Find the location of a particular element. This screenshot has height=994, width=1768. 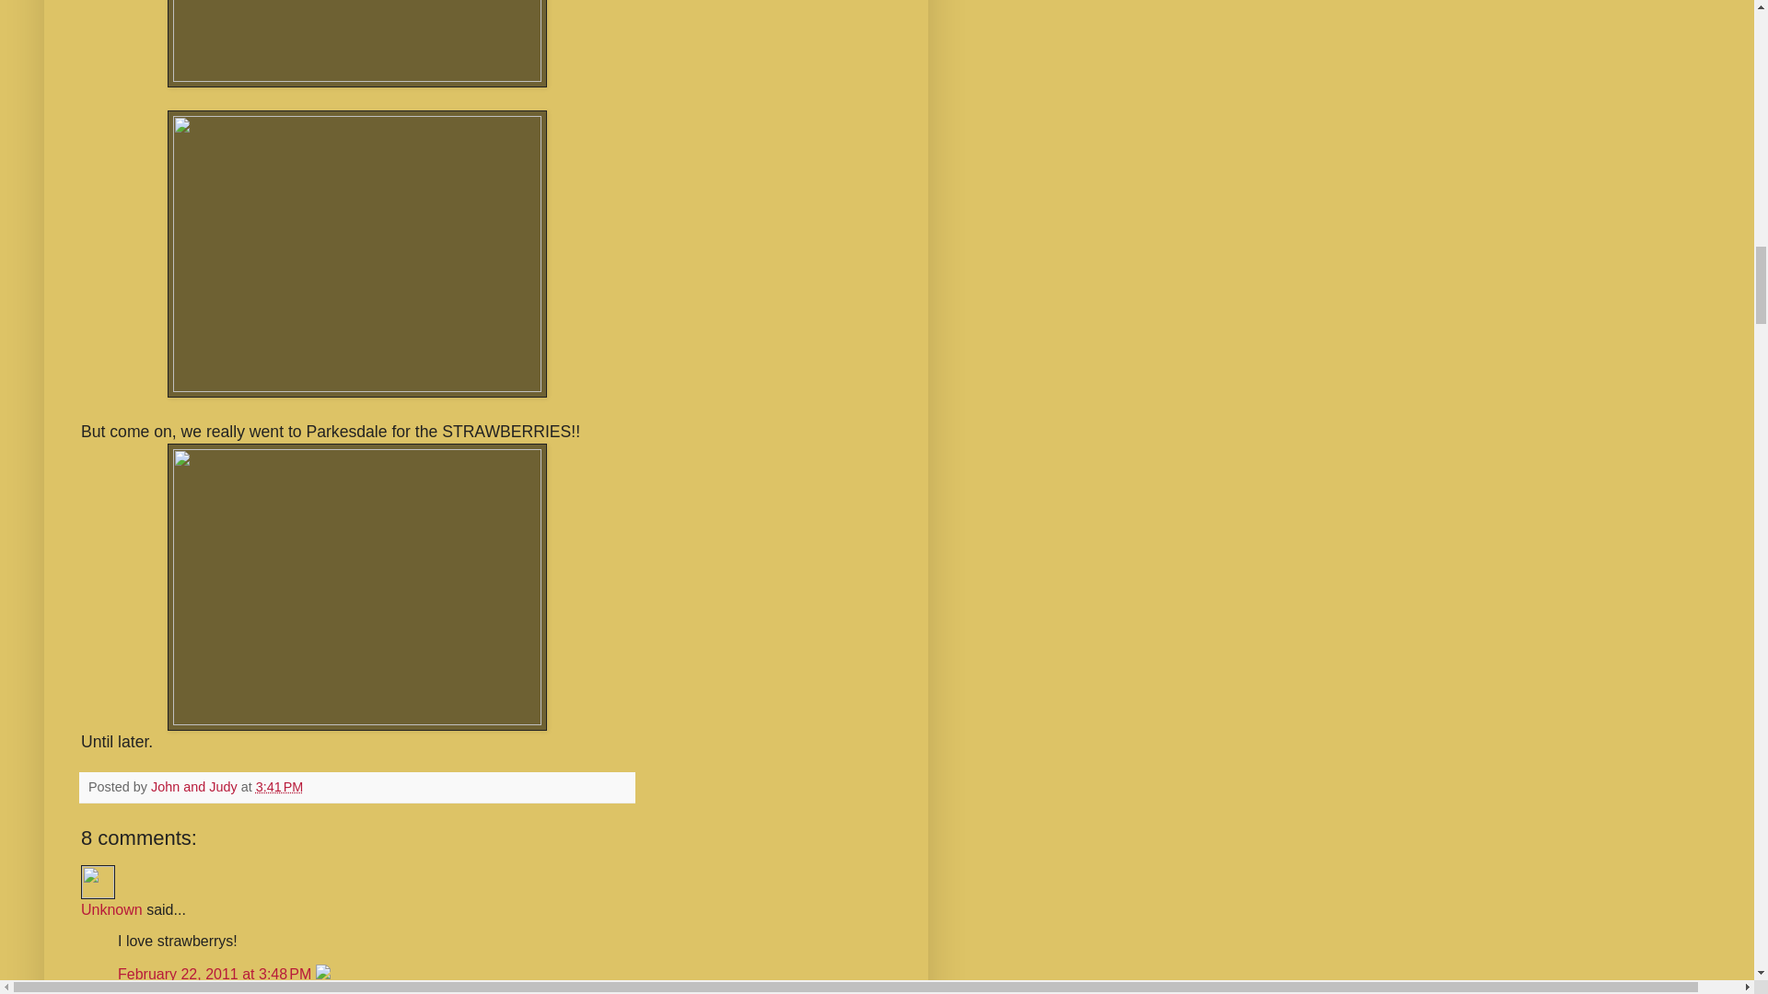

comment permalink is located at coordinates (217, 974).